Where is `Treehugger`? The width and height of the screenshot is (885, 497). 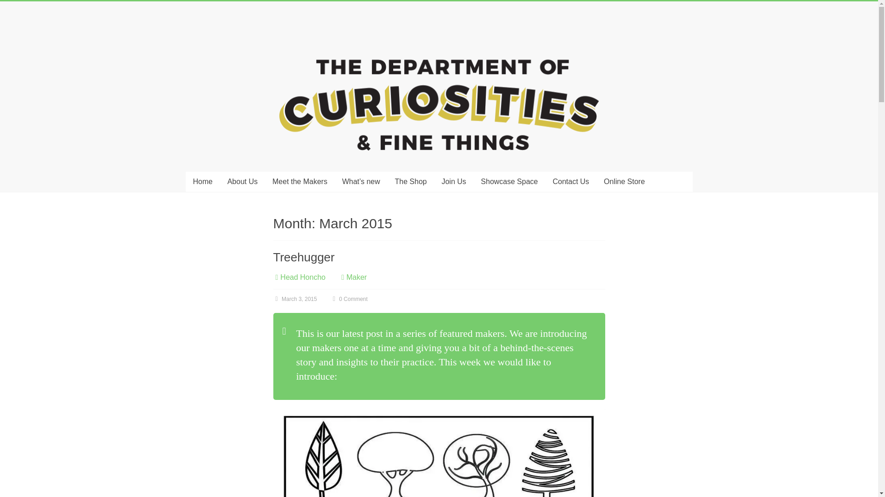 Treehugger is located at coordinates (303, 257).